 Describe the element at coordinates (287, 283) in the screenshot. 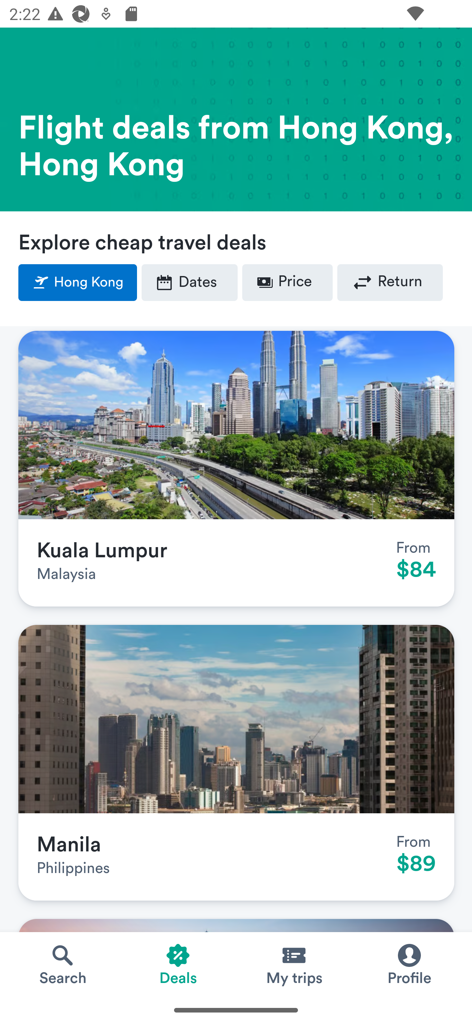

I see `Price` at that location.